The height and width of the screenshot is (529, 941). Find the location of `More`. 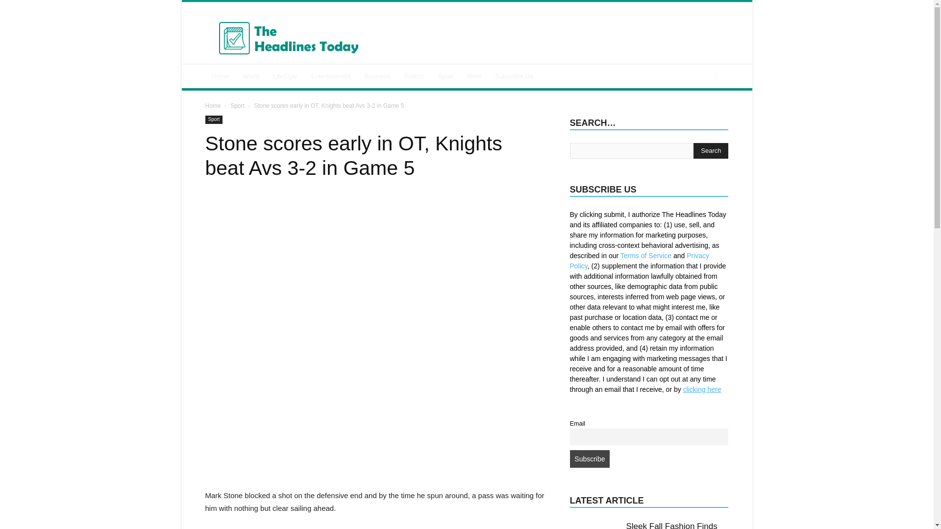

More is located at coordinates (474, 76).